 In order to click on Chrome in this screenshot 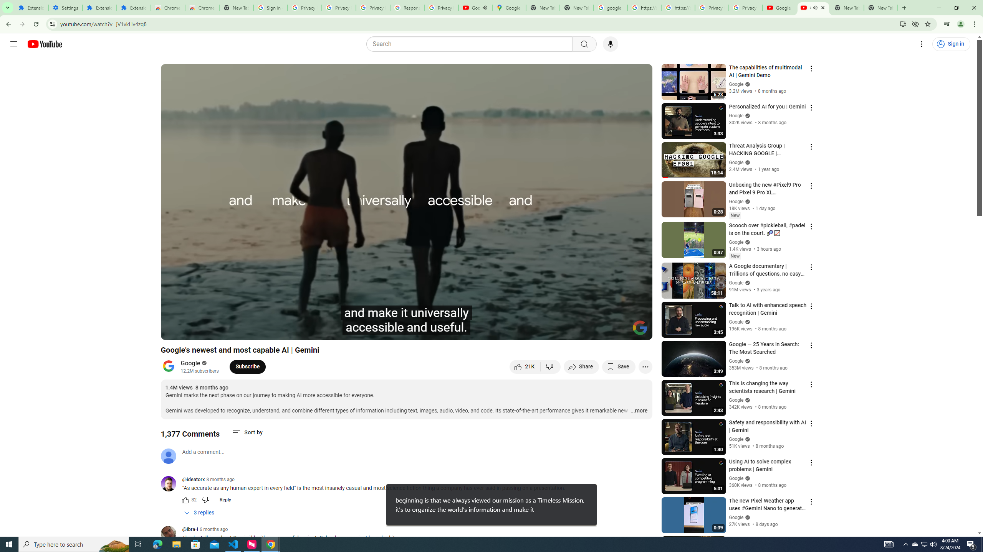, I will do `click(975, 24)`.